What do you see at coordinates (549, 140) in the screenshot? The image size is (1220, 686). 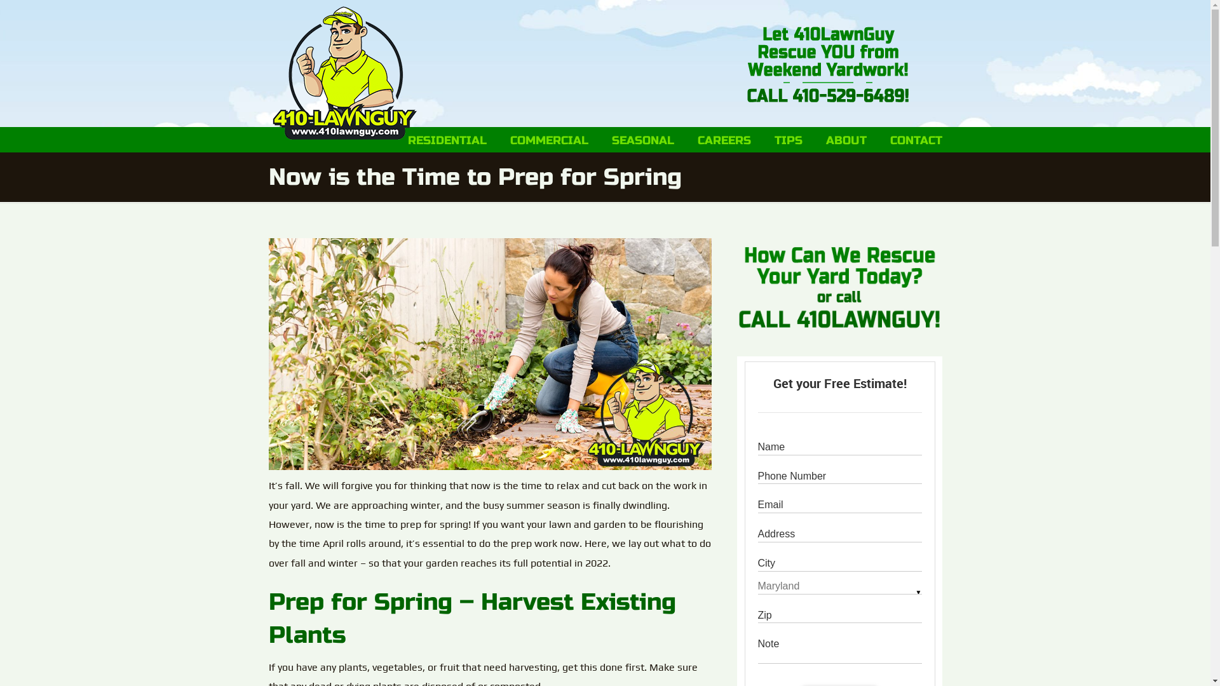 I see `COMMERCIAL` at bounding box center [549, 140].